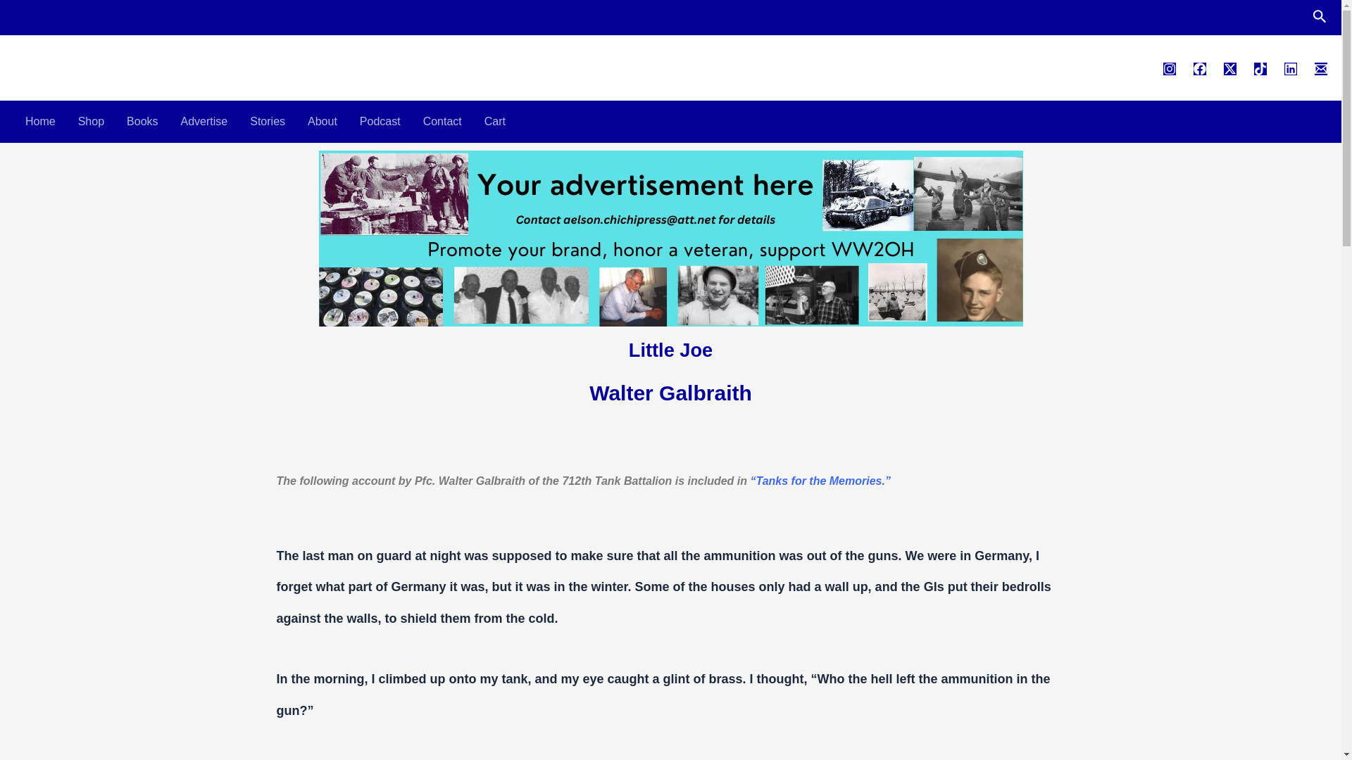  What do you see at coordinates (142, 121) in the screenshot?
I see `Books` at bounding box center [142, 121].